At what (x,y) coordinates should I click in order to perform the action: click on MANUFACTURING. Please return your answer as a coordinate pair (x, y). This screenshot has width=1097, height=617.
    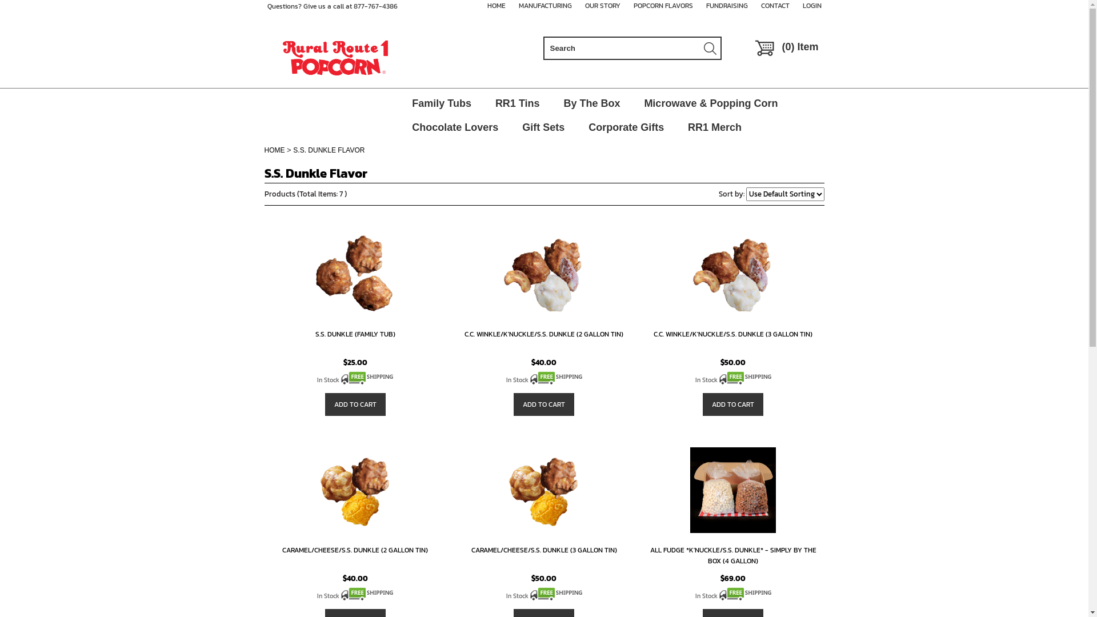
    Looking at the image, I should click on (545, 6).